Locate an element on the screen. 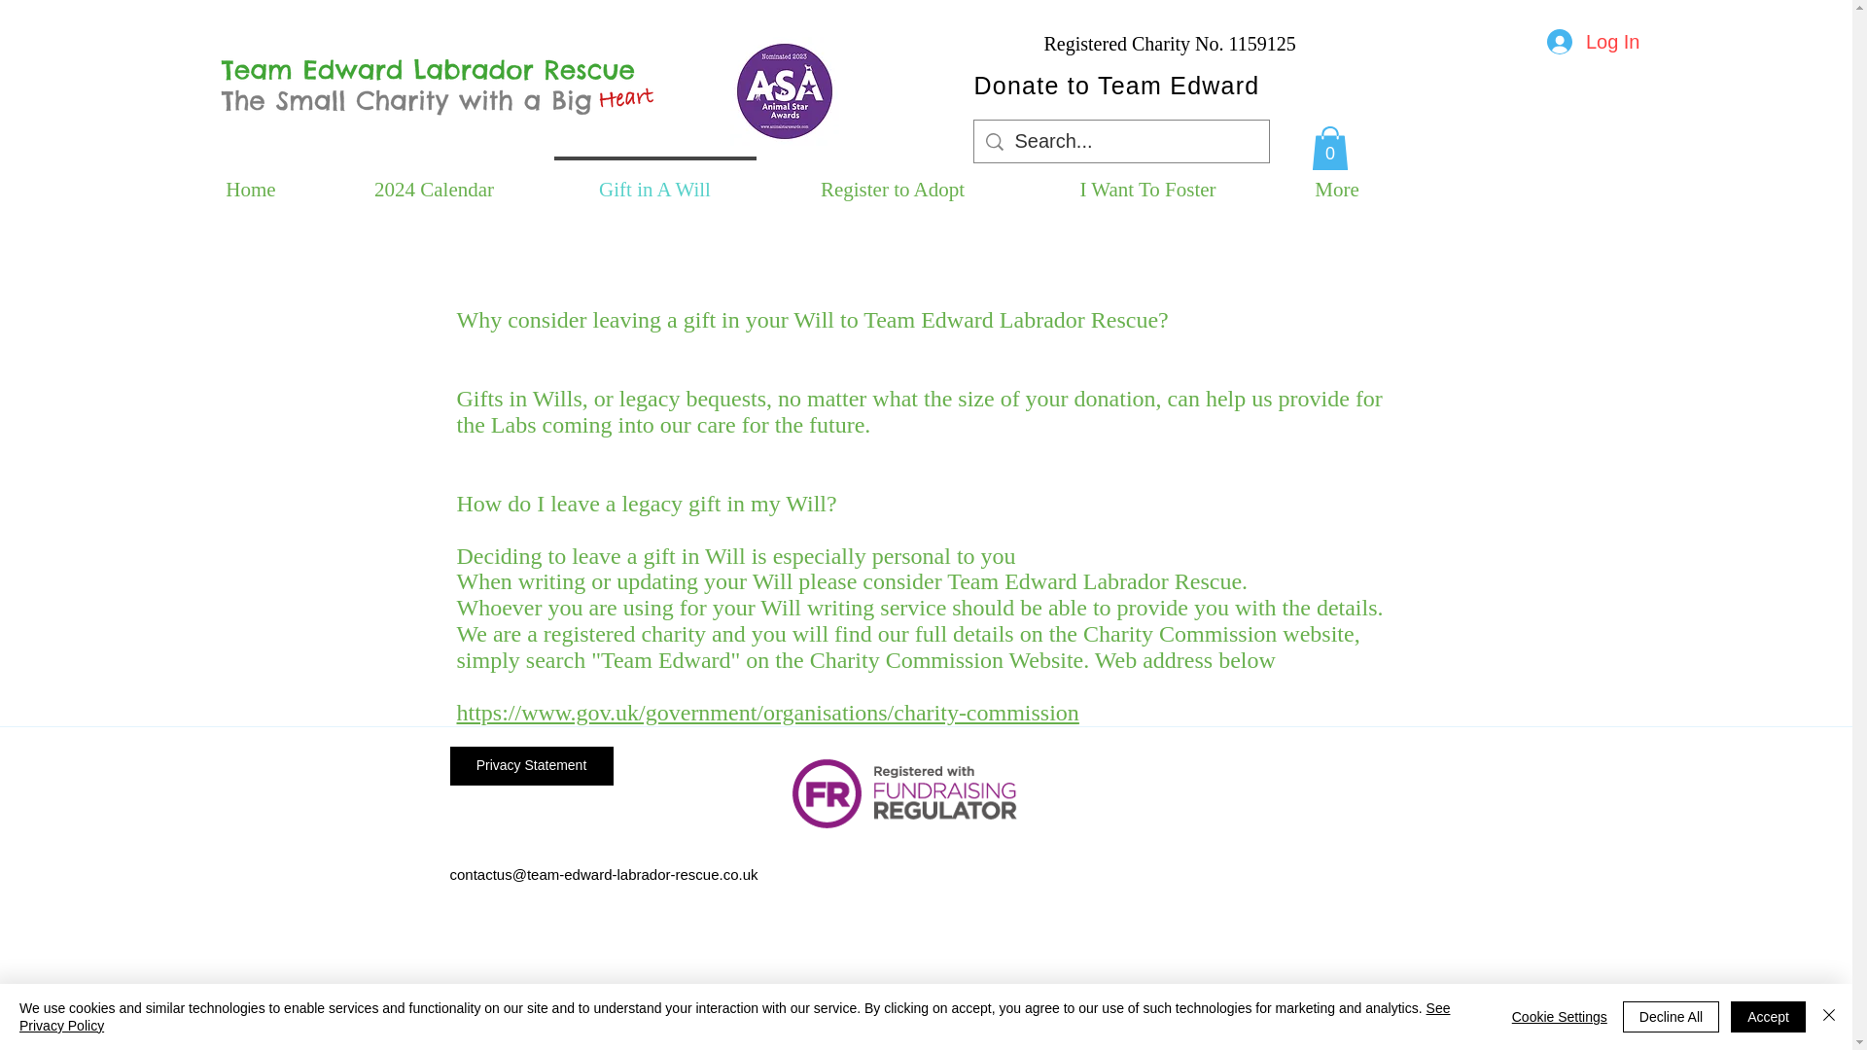  I Want To Foster is located at coordinates (1147, 180).